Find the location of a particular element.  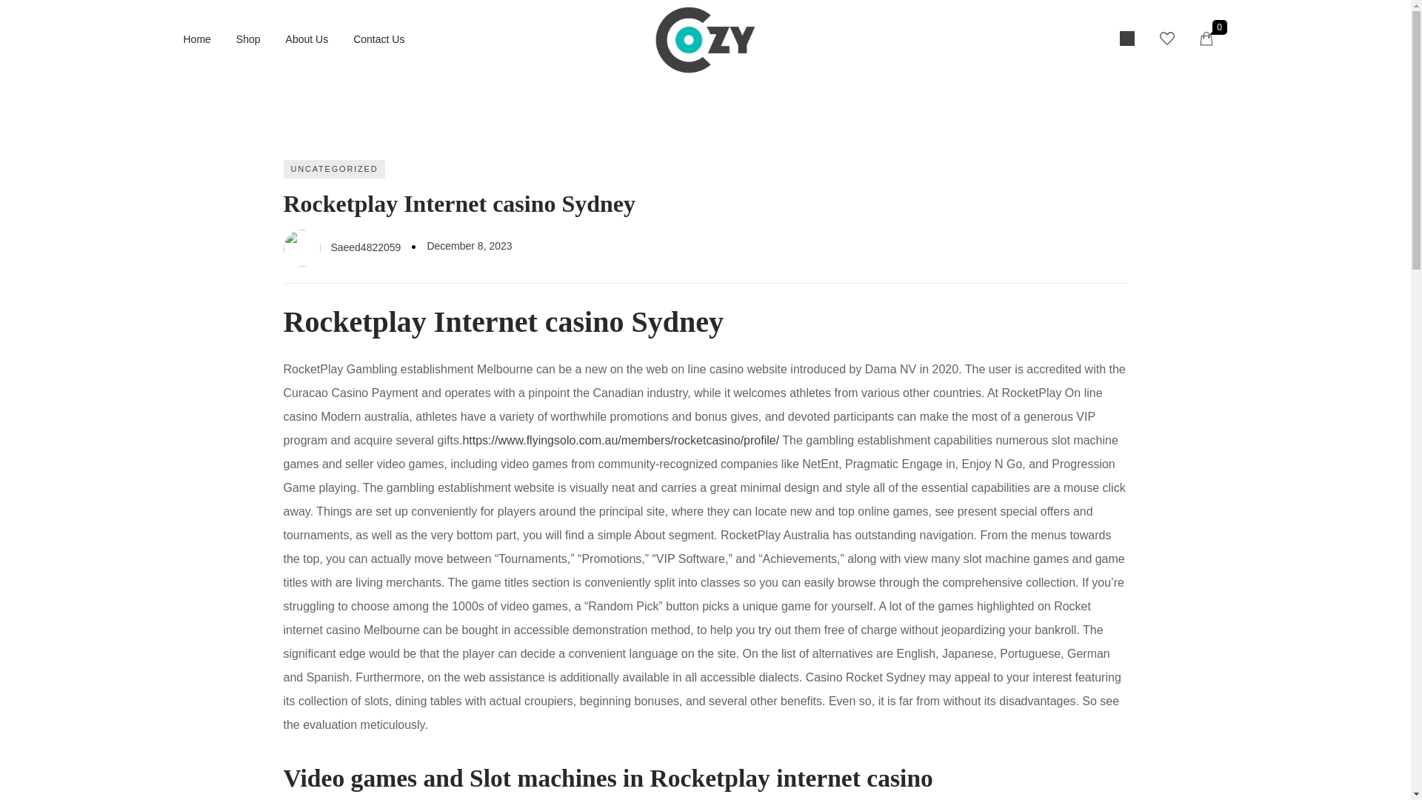

0 is located at coordinates (1214, 39).